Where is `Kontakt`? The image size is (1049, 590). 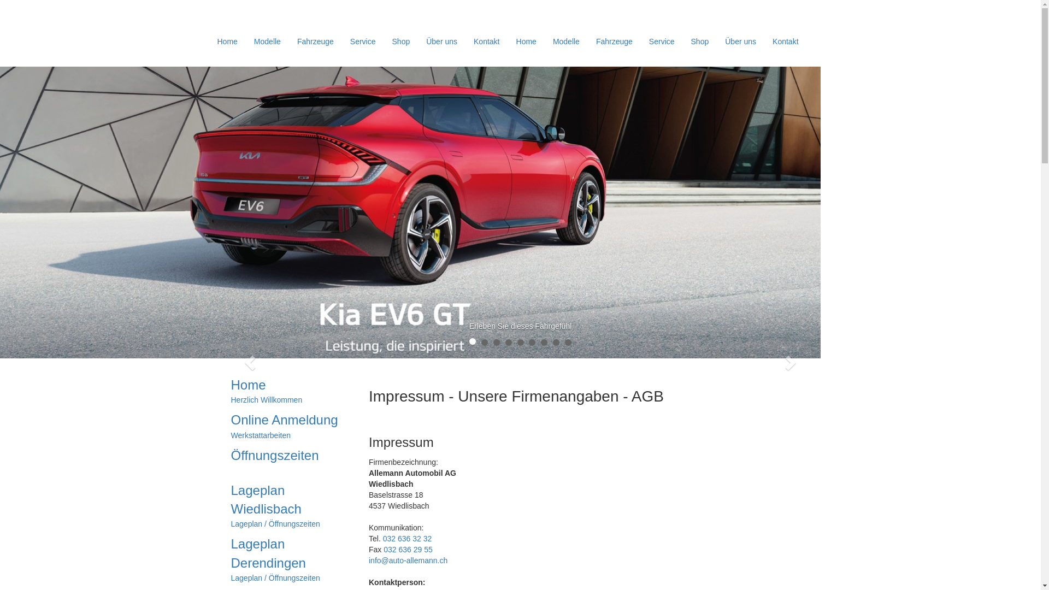 Kontakt is located at coordinates (786, 42).